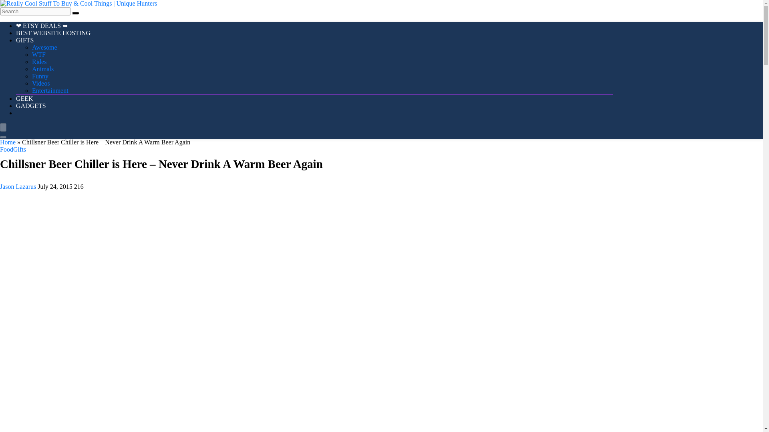 This screenshot has width=769, height=432. I want to click on GADGETS, so click(31, 106).